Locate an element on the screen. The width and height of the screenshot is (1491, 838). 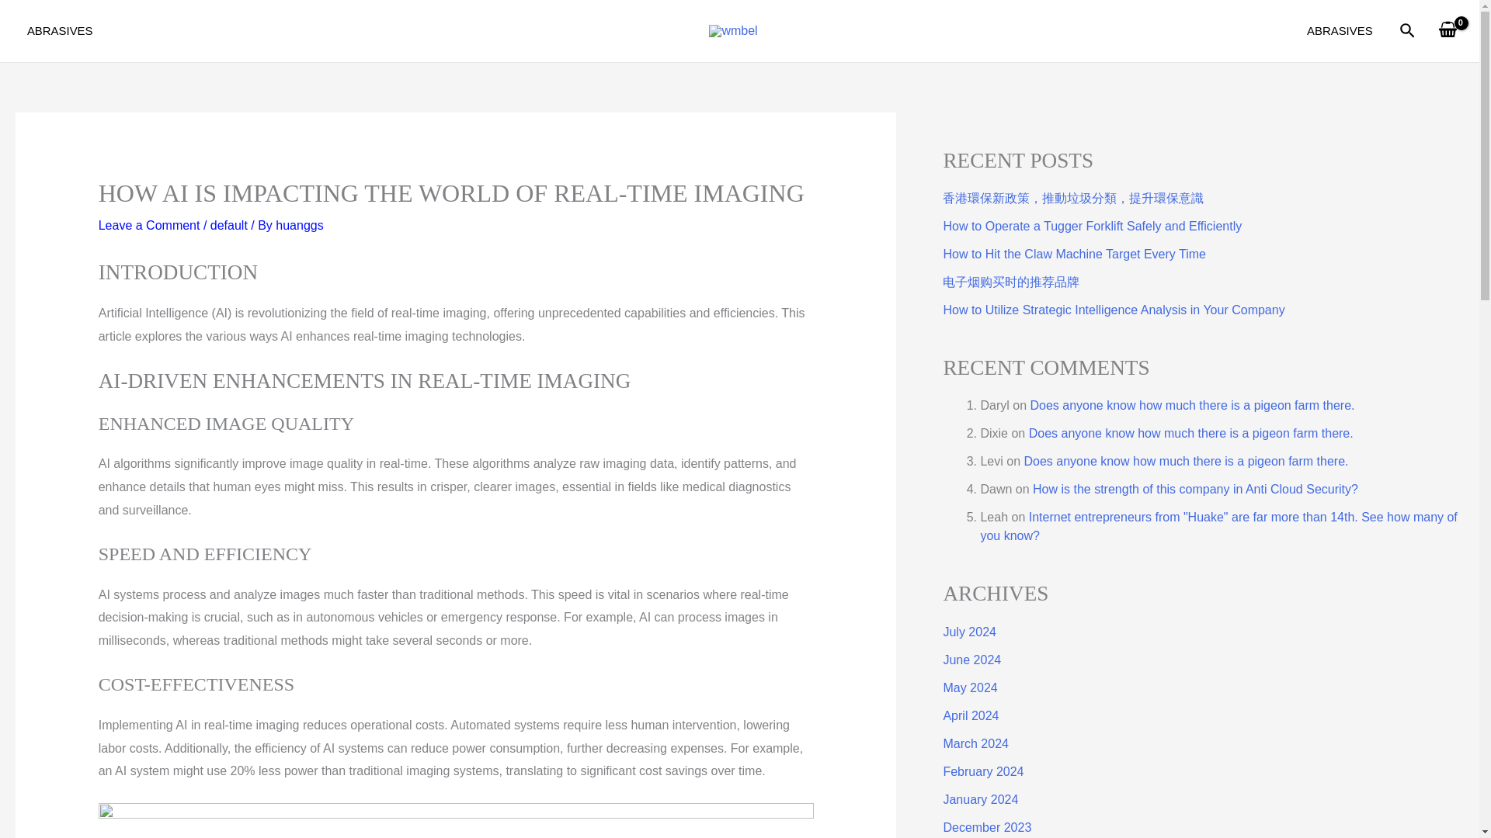
December 2023 is located at coordinates (986, 827).